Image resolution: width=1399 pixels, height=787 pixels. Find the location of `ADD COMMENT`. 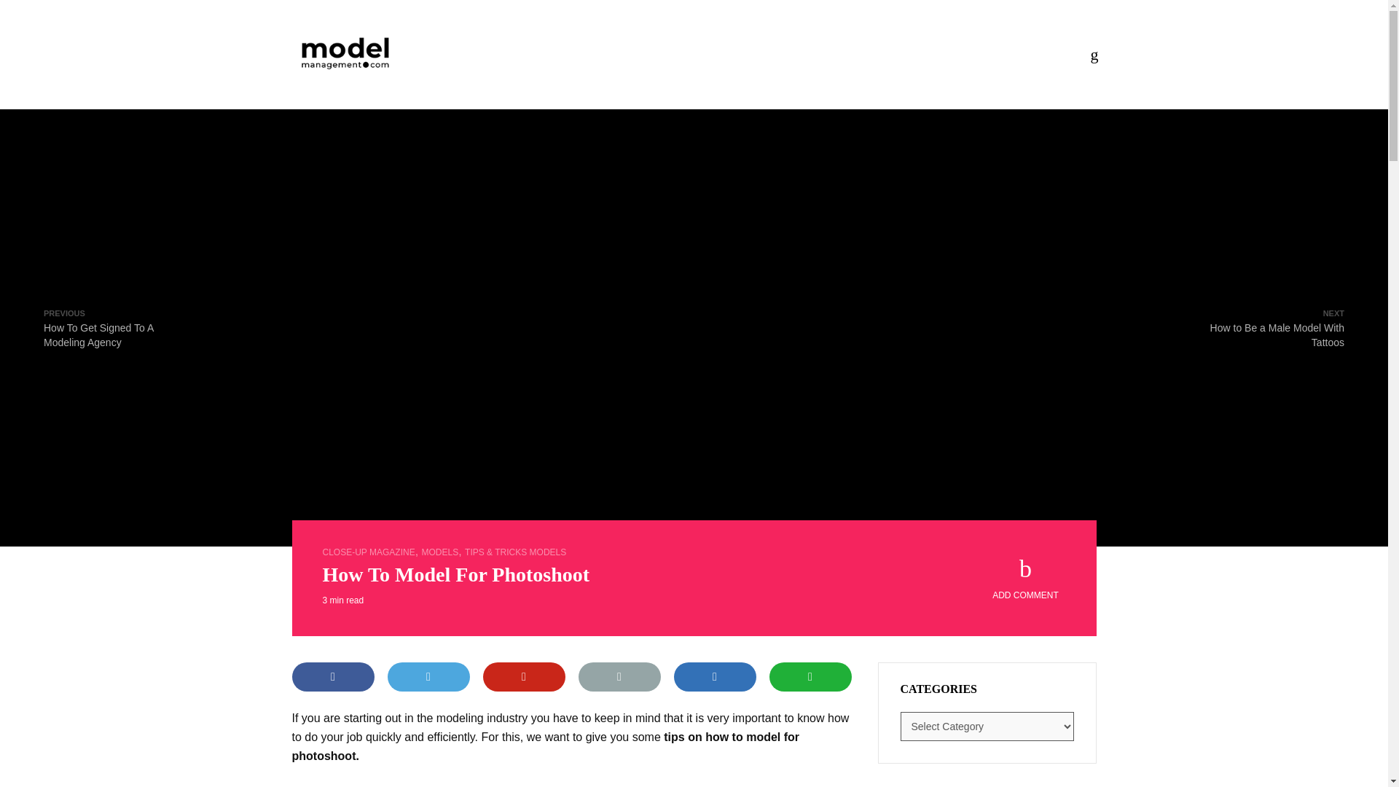

ADD COMMENT is located at coordinates (111, 328).